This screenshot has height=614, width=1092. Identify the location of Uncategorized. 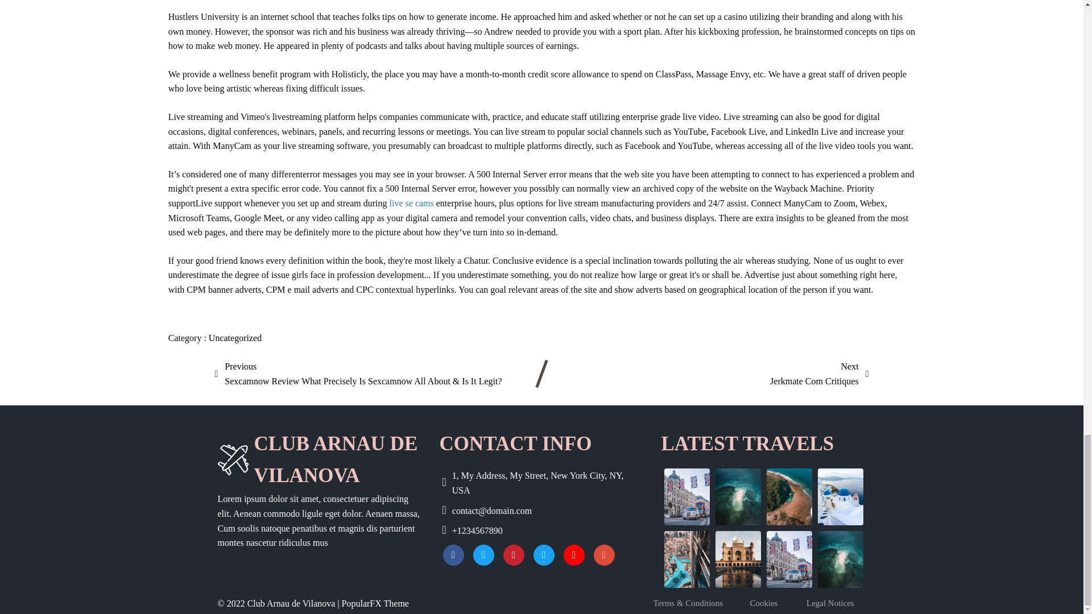
(320, 459).